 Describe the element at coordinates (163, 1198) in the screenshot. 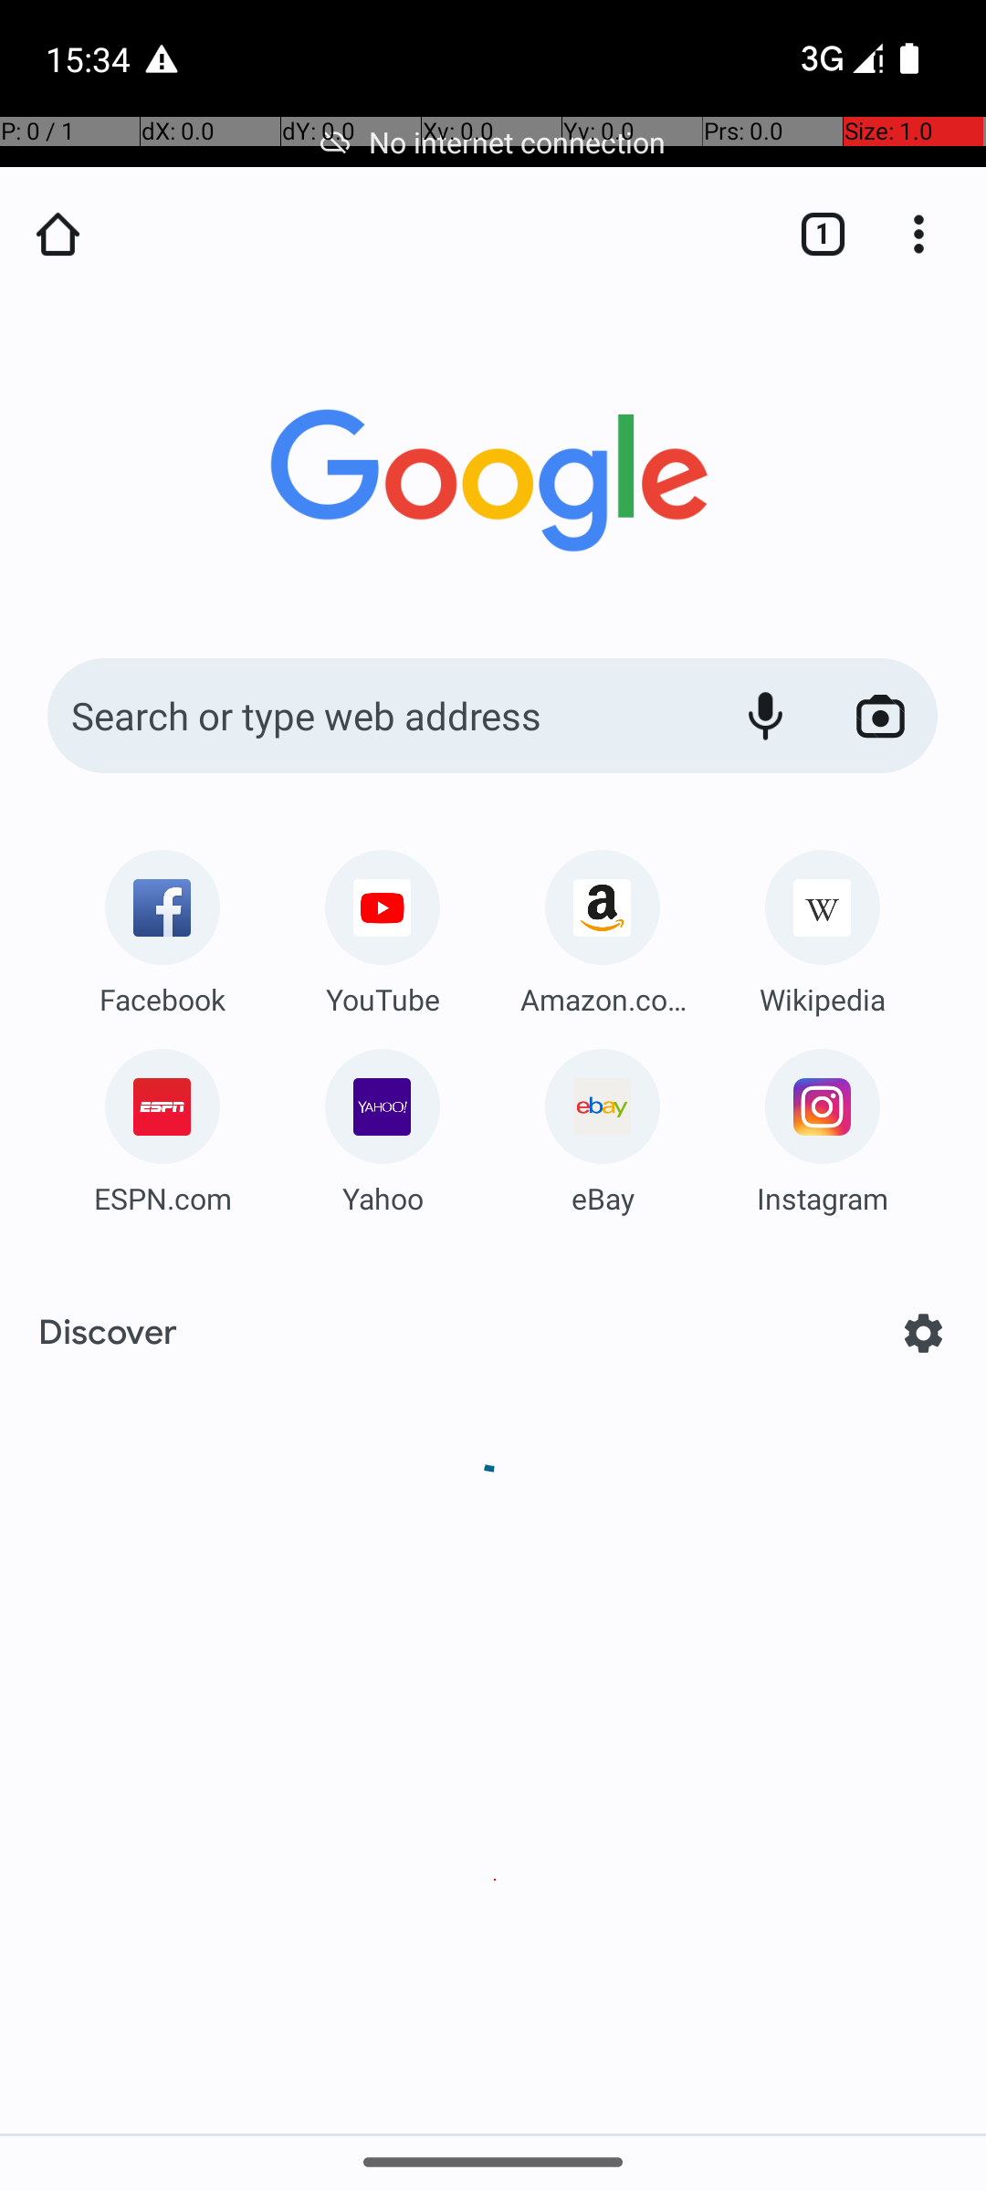

I see `ESPN.com` at that location.